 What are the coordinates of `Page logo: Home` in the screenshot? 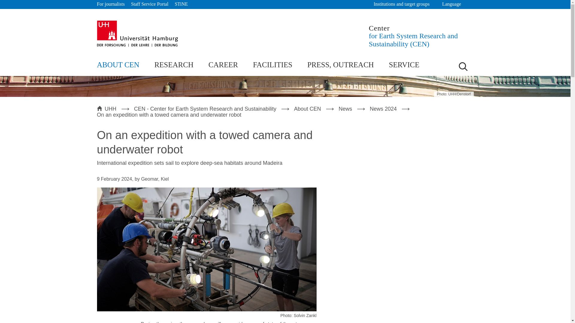 It's located at (421, 36).